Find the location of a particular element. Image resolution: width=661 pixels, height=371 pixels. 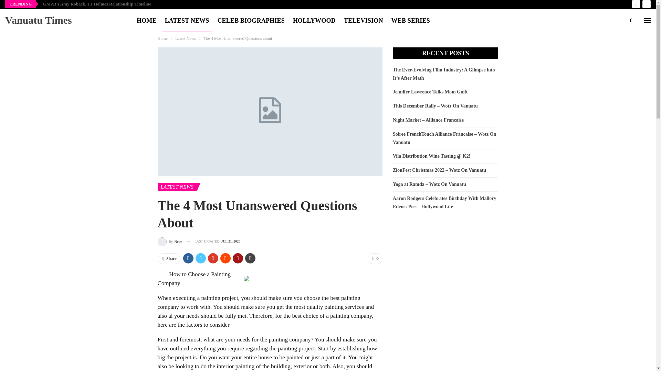

HOME is located at coordinates (147, 21).